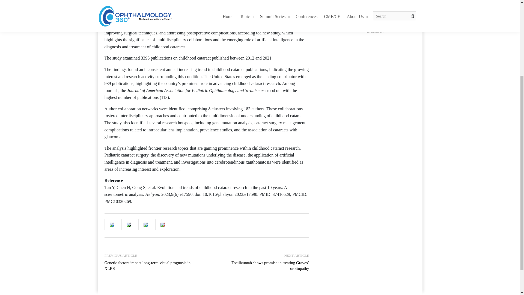 The width and height of the screenshot is (524, 295). What do you see at coordinates (162, 3) in the screenshot?
I see `Click to email link` at bounding box center [162, 3].